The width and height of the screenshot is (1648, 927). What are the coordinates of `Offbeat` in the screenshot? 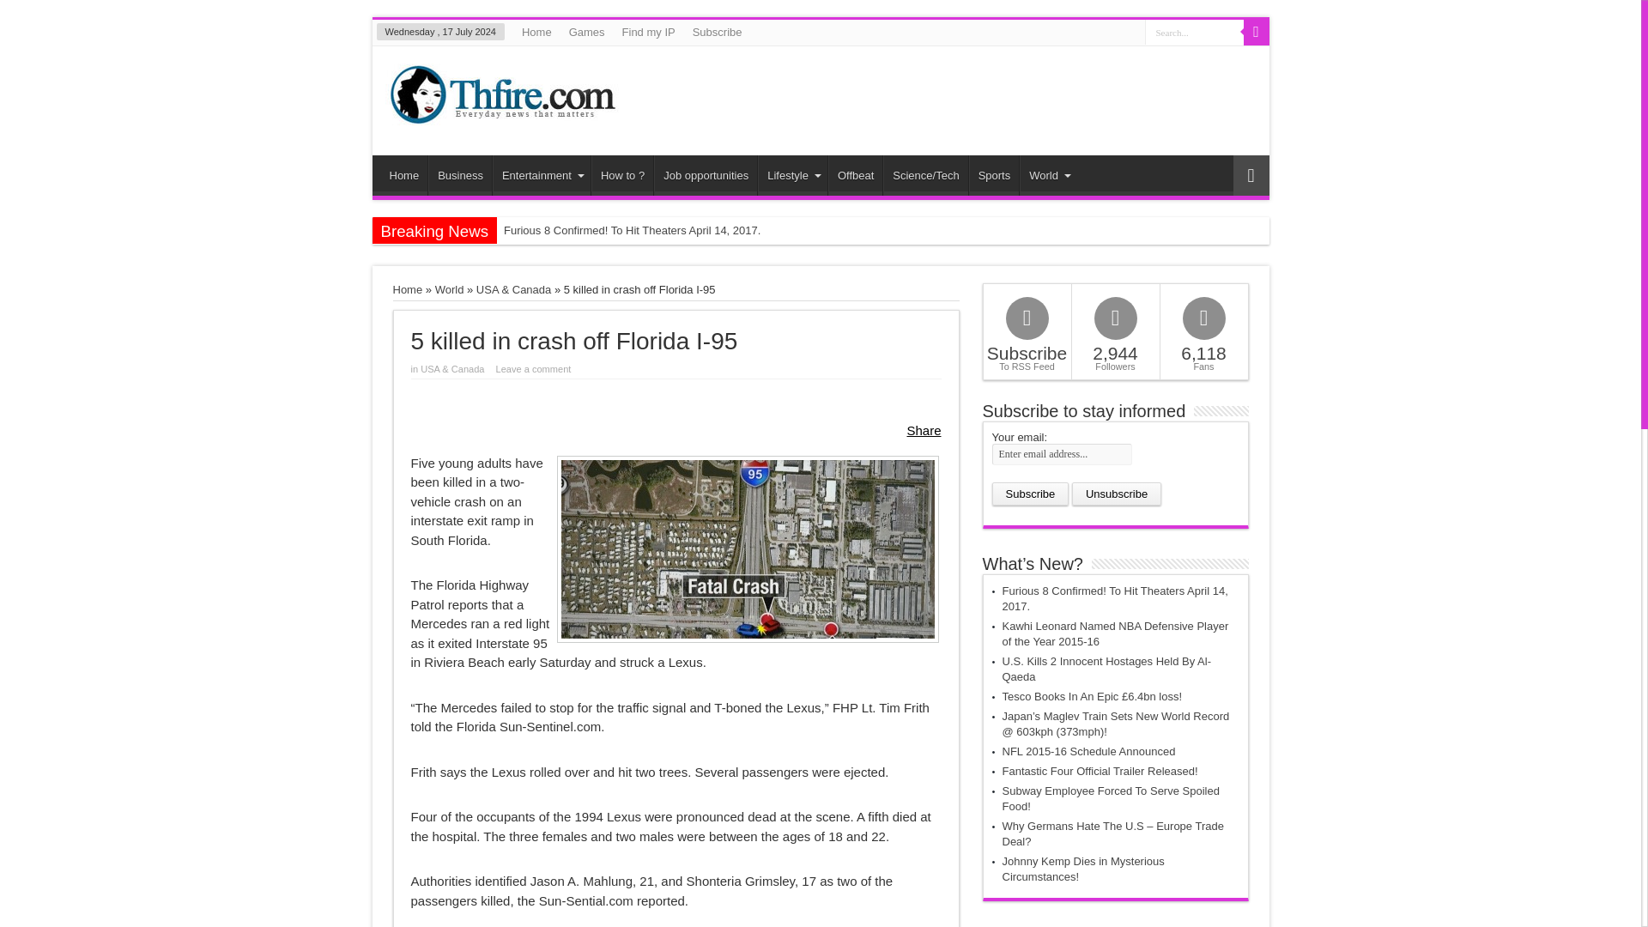 It's located at (855, 175).